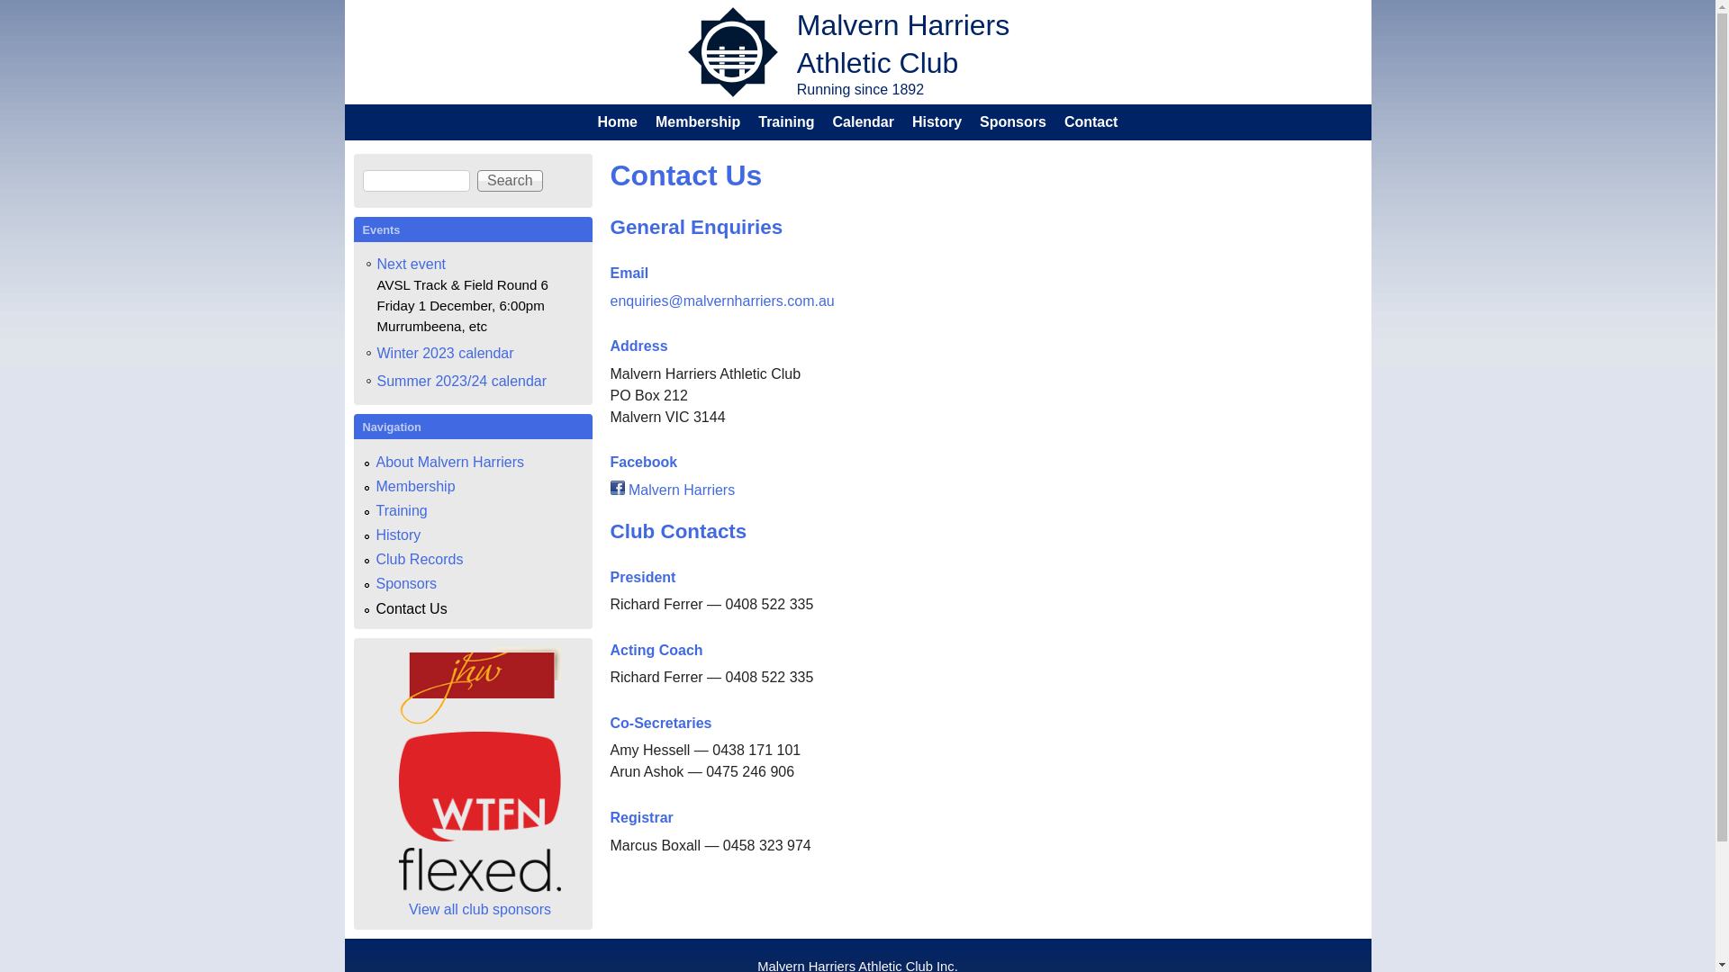 The width and height of the screenshot is (1729, 972). I want to click on Malvern Harriers, so click(674, 490).